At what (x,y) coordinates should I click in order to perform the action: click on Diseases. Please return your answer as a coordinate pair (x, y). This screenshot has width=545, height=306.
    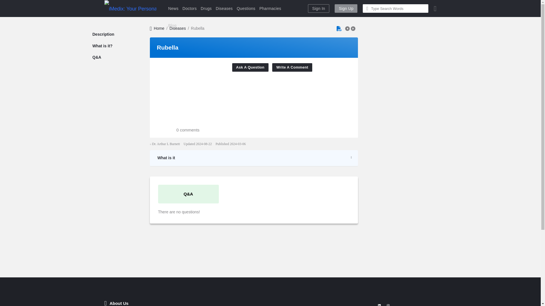
    Looking at the image, I should click on (224, 8).